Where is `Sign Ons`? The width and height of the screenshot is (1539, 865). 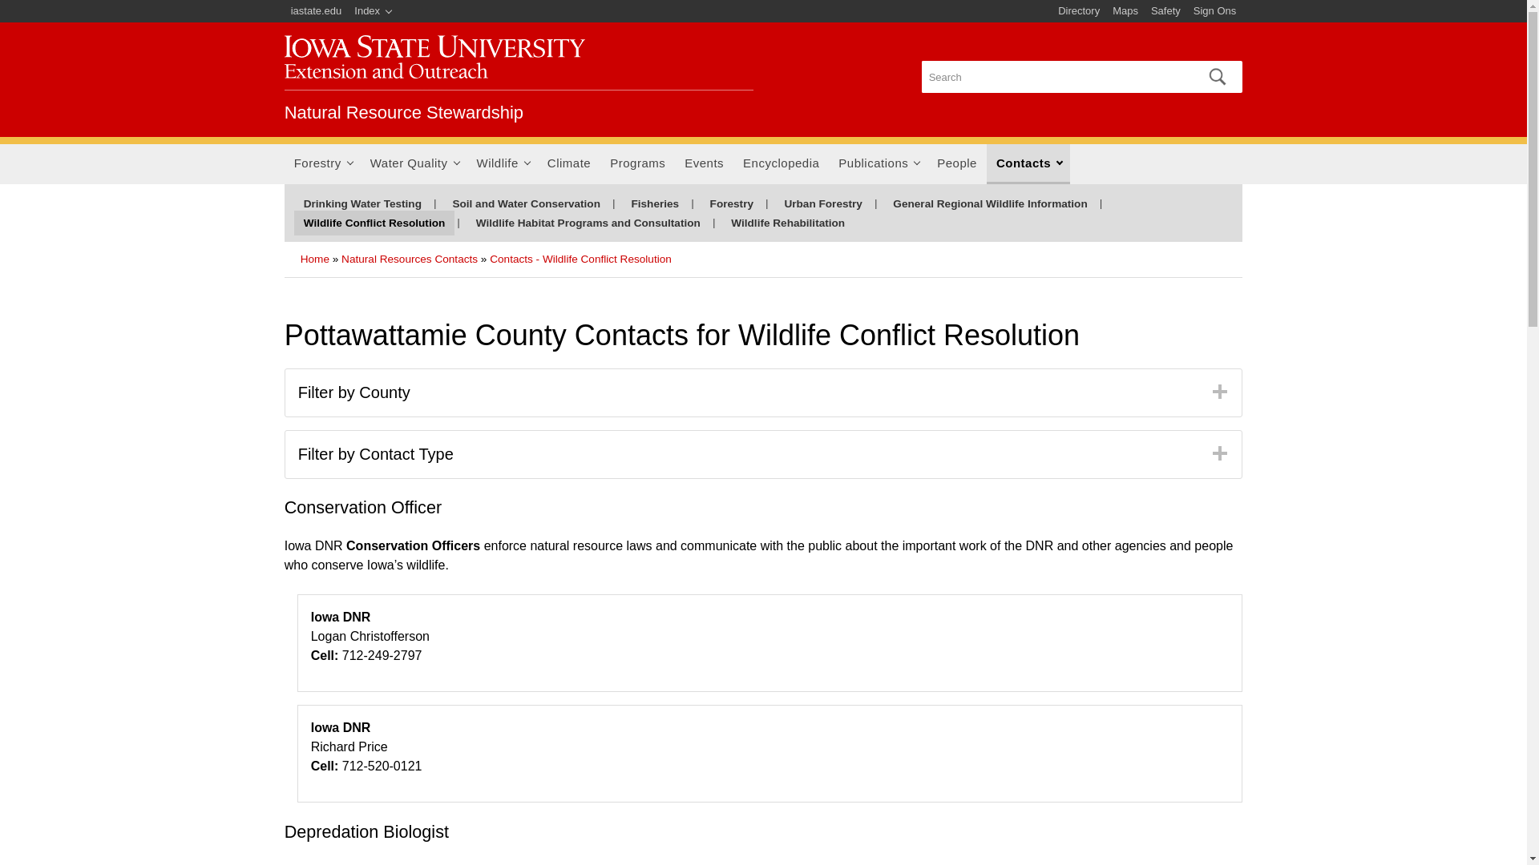 Sign Ons is located at coordinates (1214, 11).